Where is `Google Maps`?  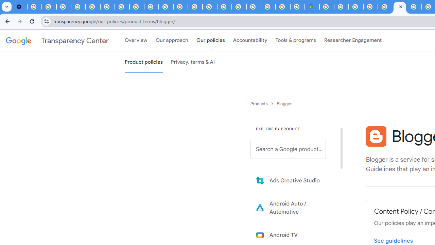
Google Maps is located at coordinates (312, 7).